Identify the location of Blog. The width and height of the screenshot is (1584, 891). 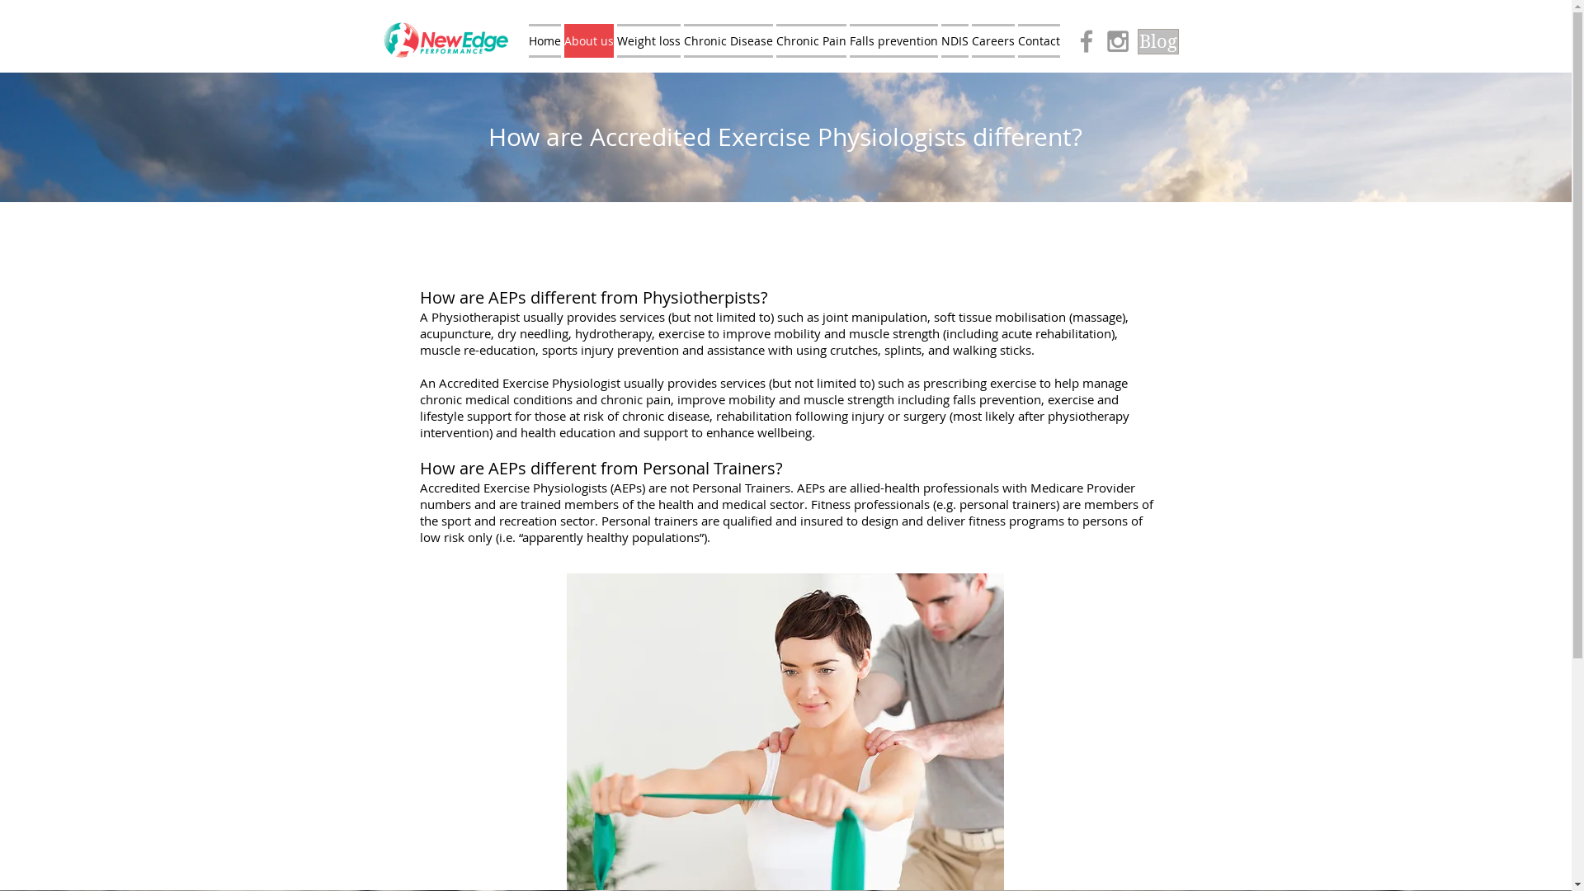
(1157, 41).